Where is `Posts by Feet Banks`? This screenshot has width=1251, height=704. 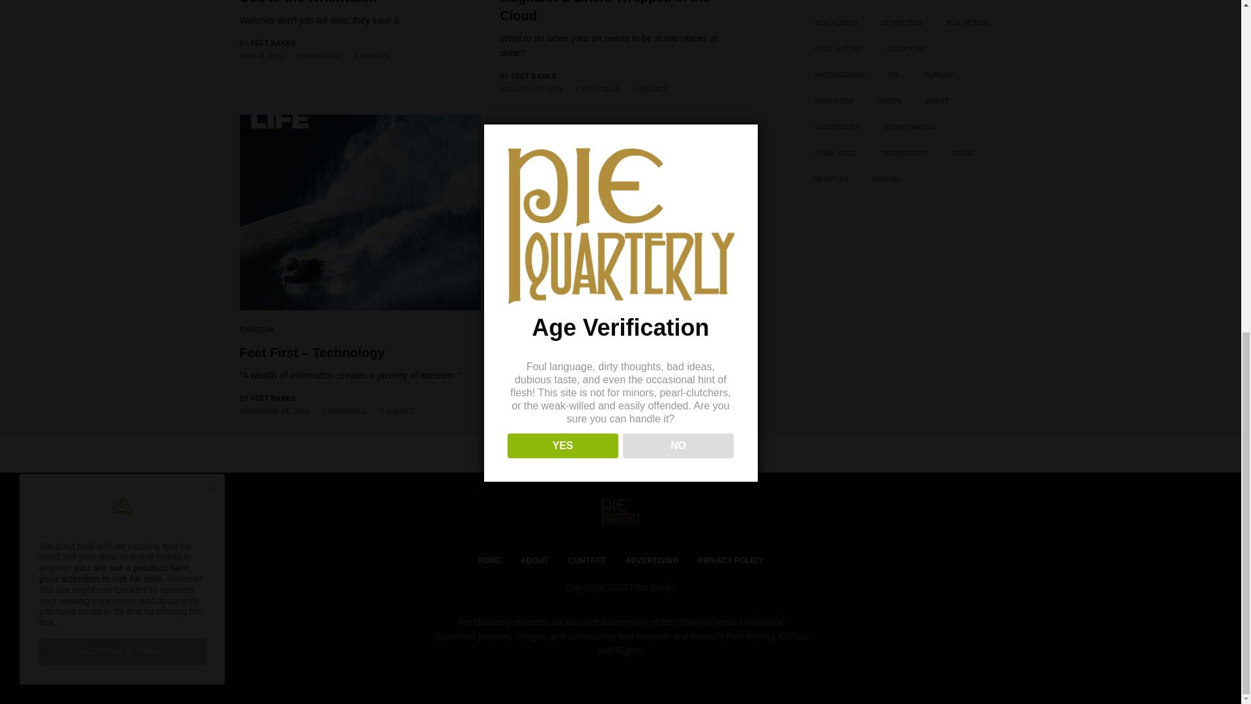 Posts by Feet Banks is located at coordinates (534, 77).